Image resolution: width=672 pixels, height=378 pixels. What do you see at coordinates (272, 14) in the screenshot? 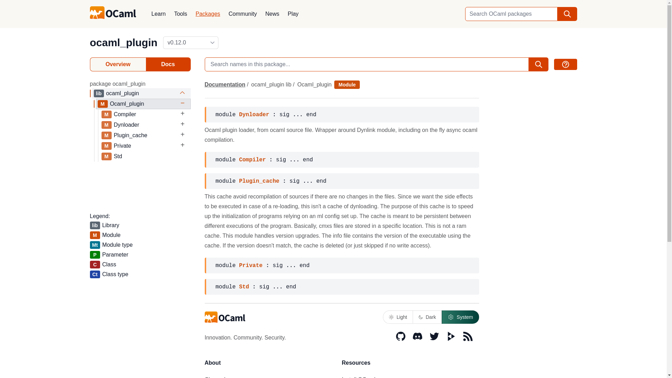
I see `News` at bounding box center [272, 14].